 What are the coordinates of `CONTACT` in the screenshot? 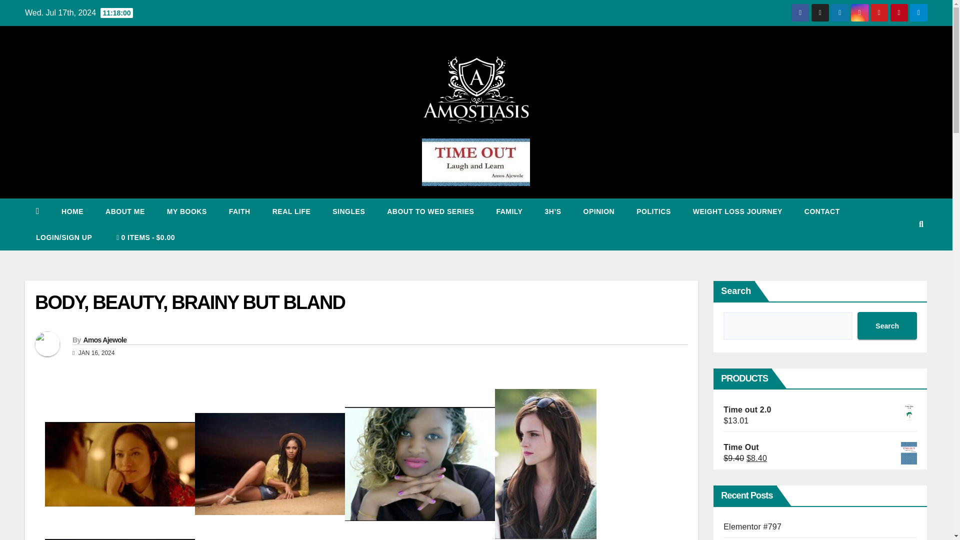 It's located at (822, 211).